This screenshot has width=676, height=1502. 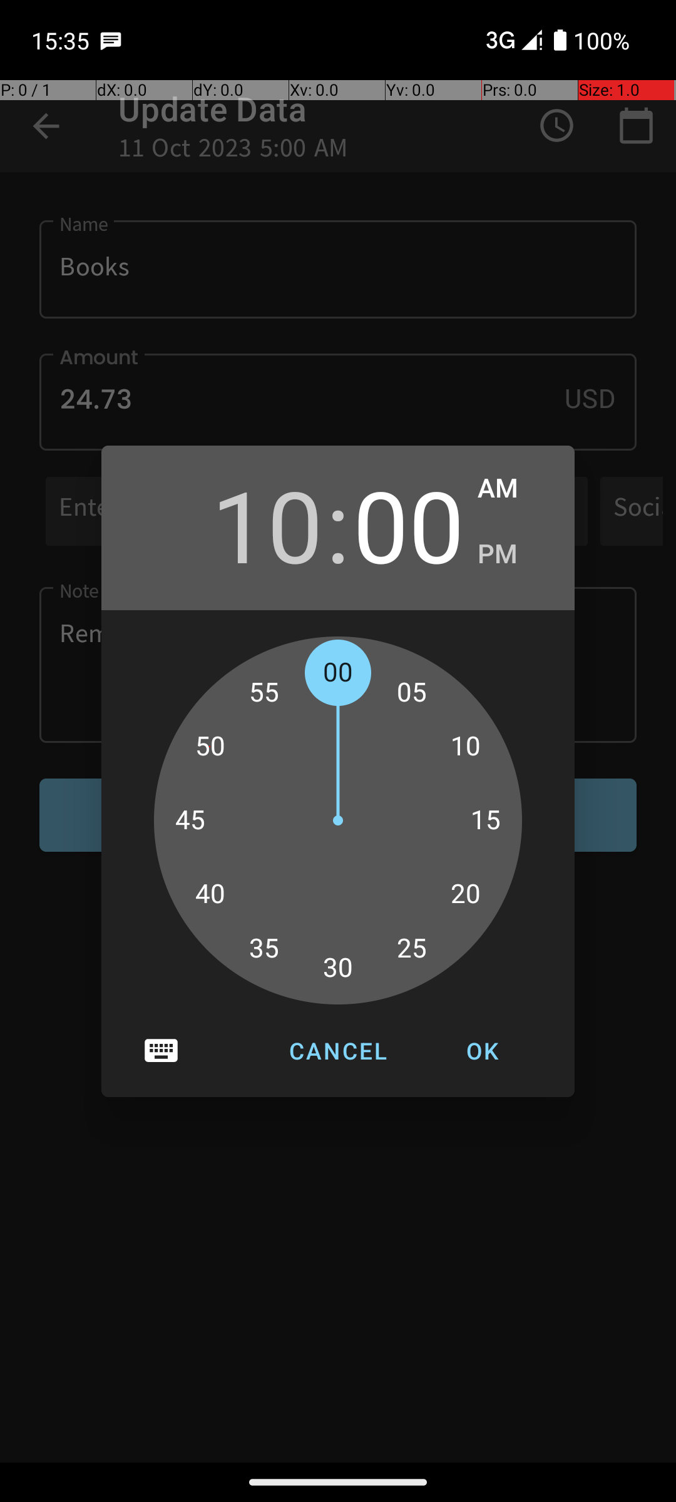 I want to click on 55, so click(x=264, y=692).